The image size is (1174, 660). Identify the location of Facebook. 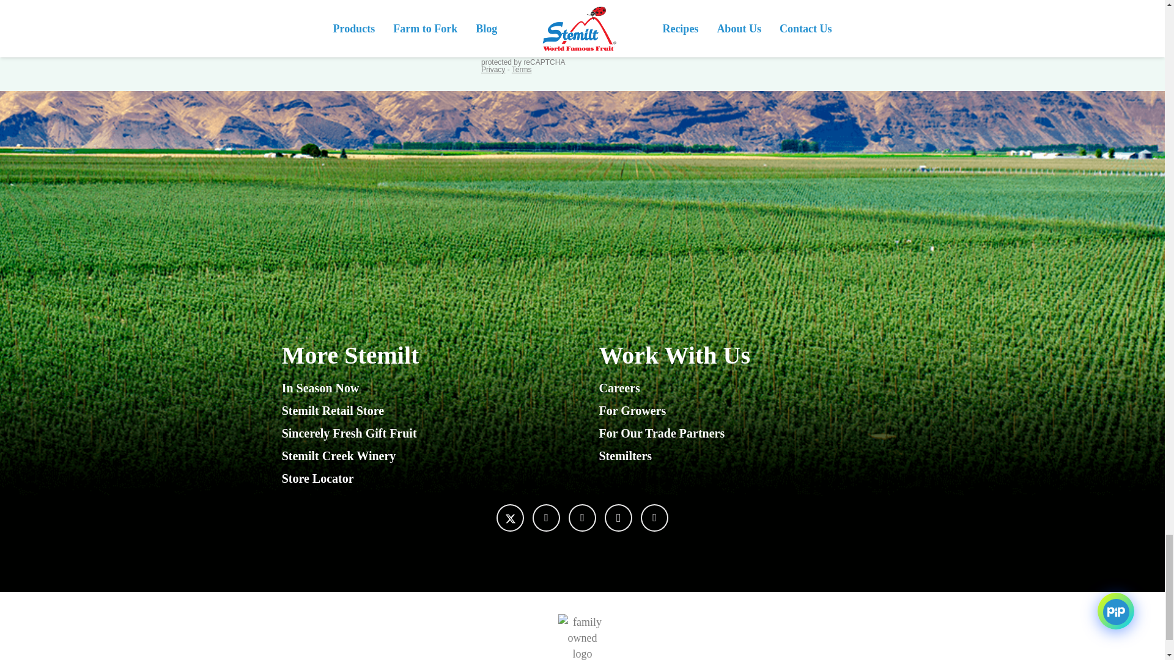
(546, 518).